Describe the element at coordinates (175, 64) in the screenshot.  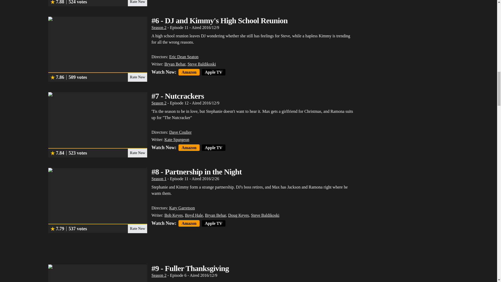
I see `Bryan Behar` at that location.